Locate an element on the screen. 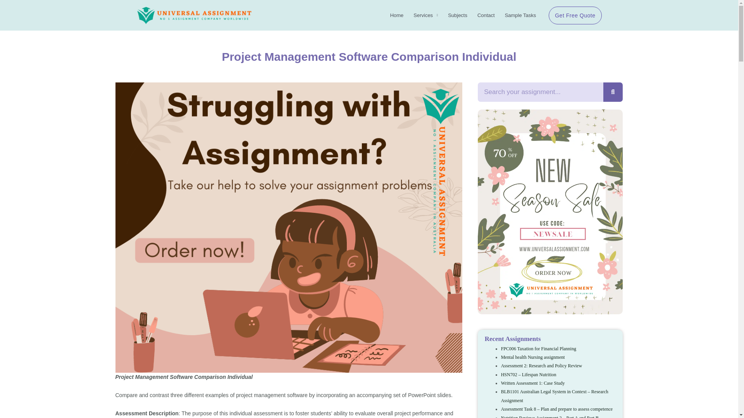 The image size is (744, 418). Subjects is located at coordinates (457, 15).